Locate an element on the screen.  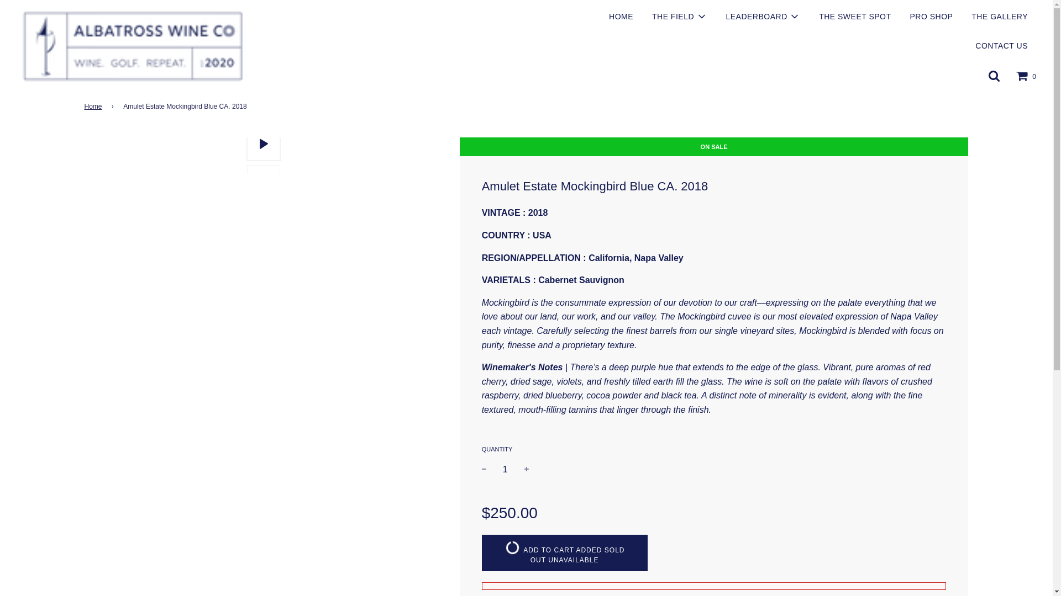
LEADERBOARD is located at coordinates (1001, 46).